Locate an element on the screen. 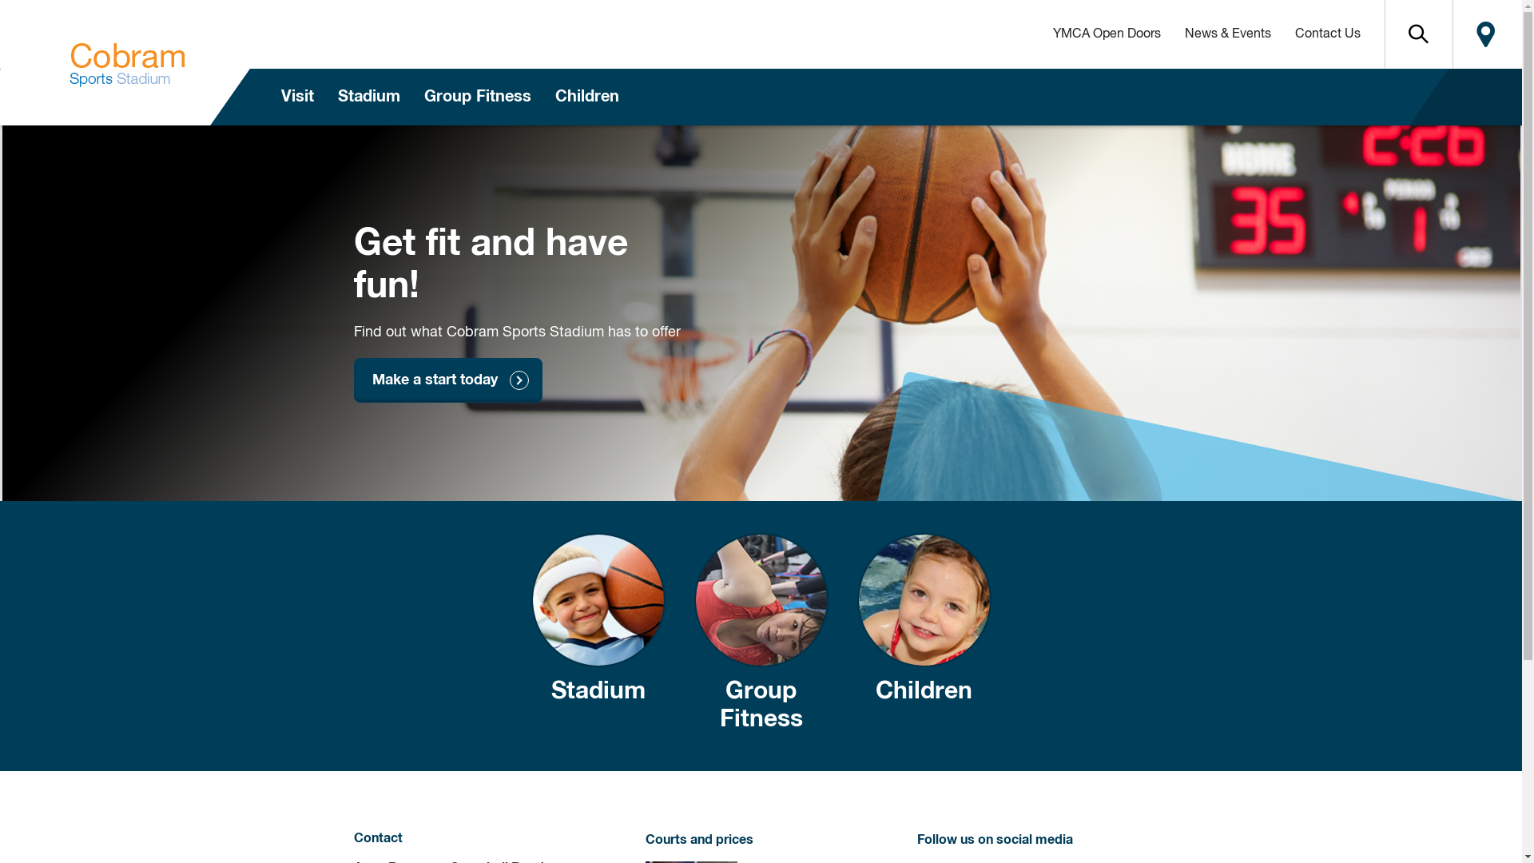 Image resolution: width=1534 pixels, height=863 pixels. Locate is located at coordinates (1486, 34).